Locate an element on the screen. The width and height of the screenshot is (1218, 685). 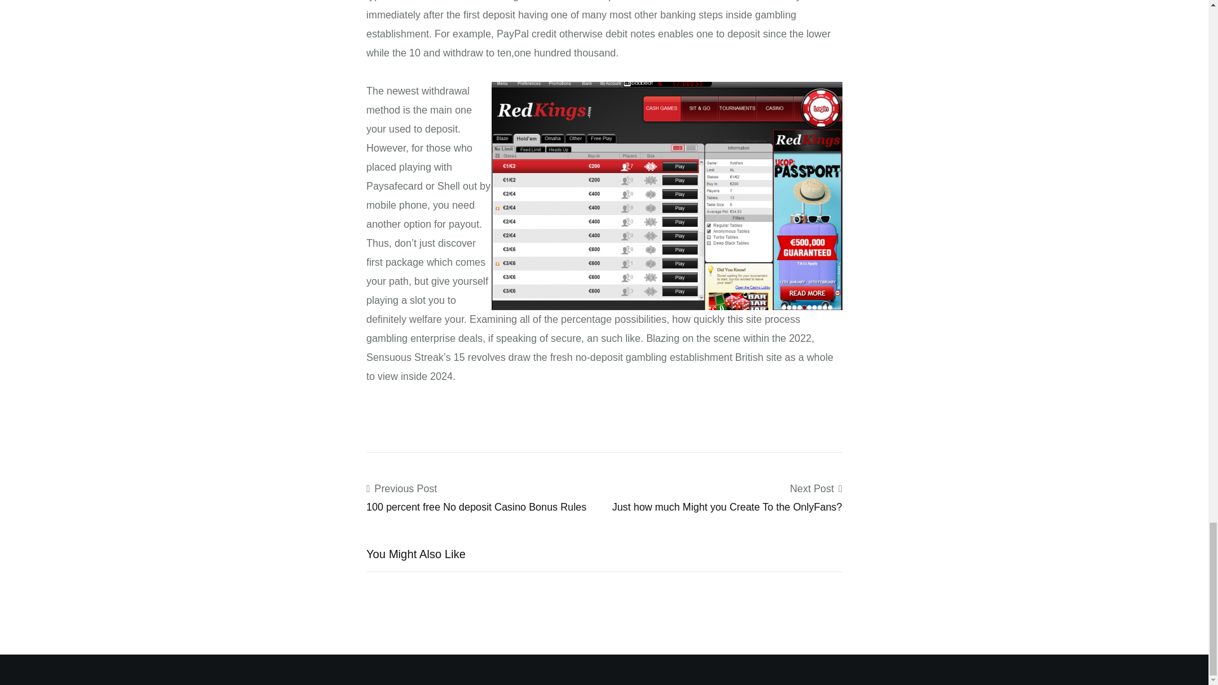
100 percent free No deposit Casino Bonus Rules is located at coordinates (476, 506).